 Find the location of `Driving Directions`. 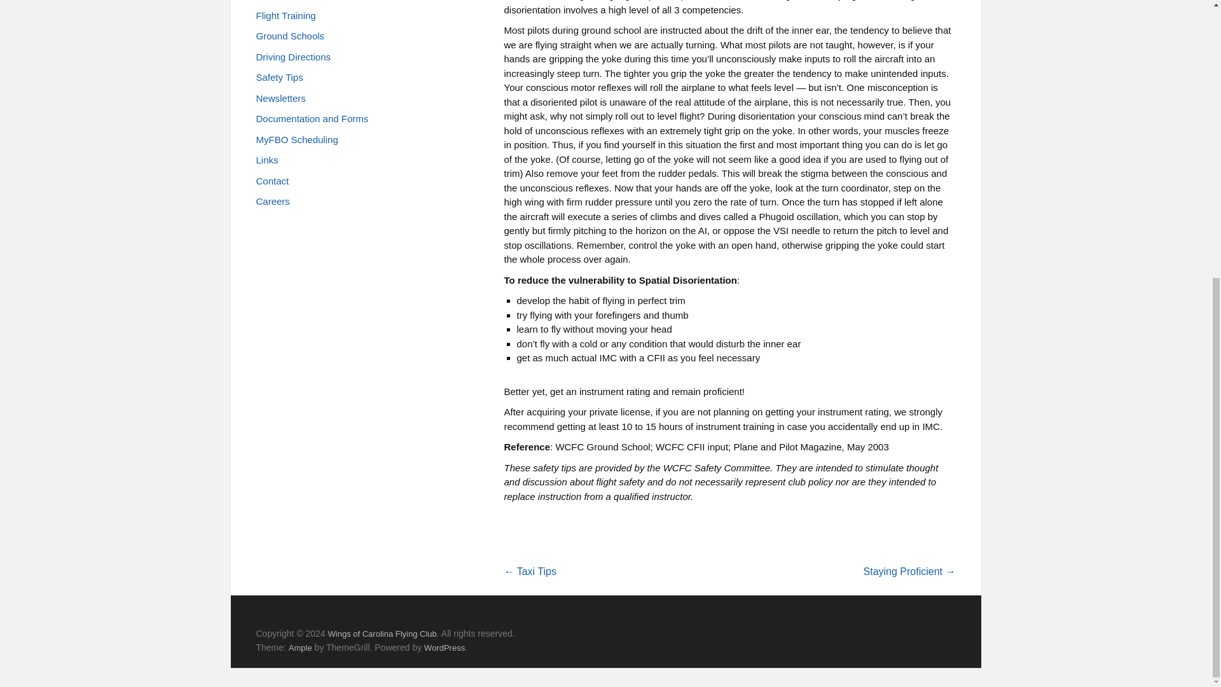

Driving Directions is located at coordinates (293, 60).